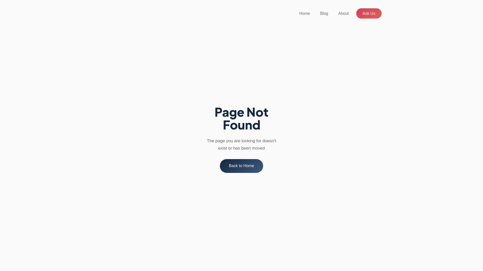  I want to click on Blog, so click(324, 14).